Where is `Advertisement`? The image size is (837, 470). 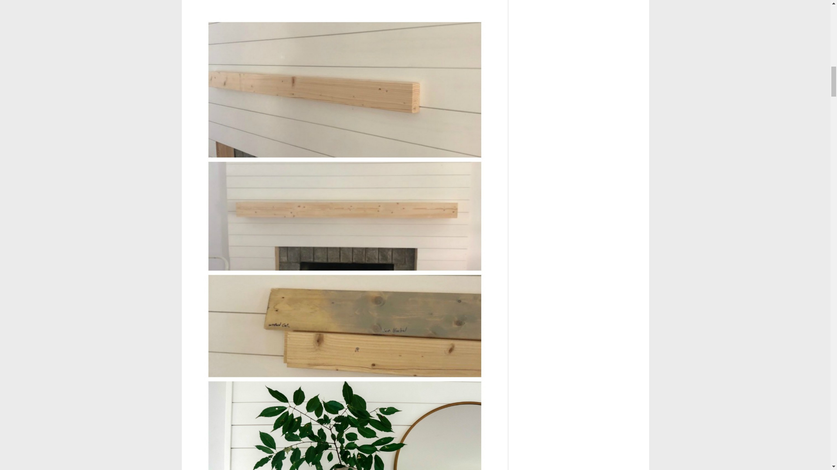 Advertisement is located at coordinates (344, 6).